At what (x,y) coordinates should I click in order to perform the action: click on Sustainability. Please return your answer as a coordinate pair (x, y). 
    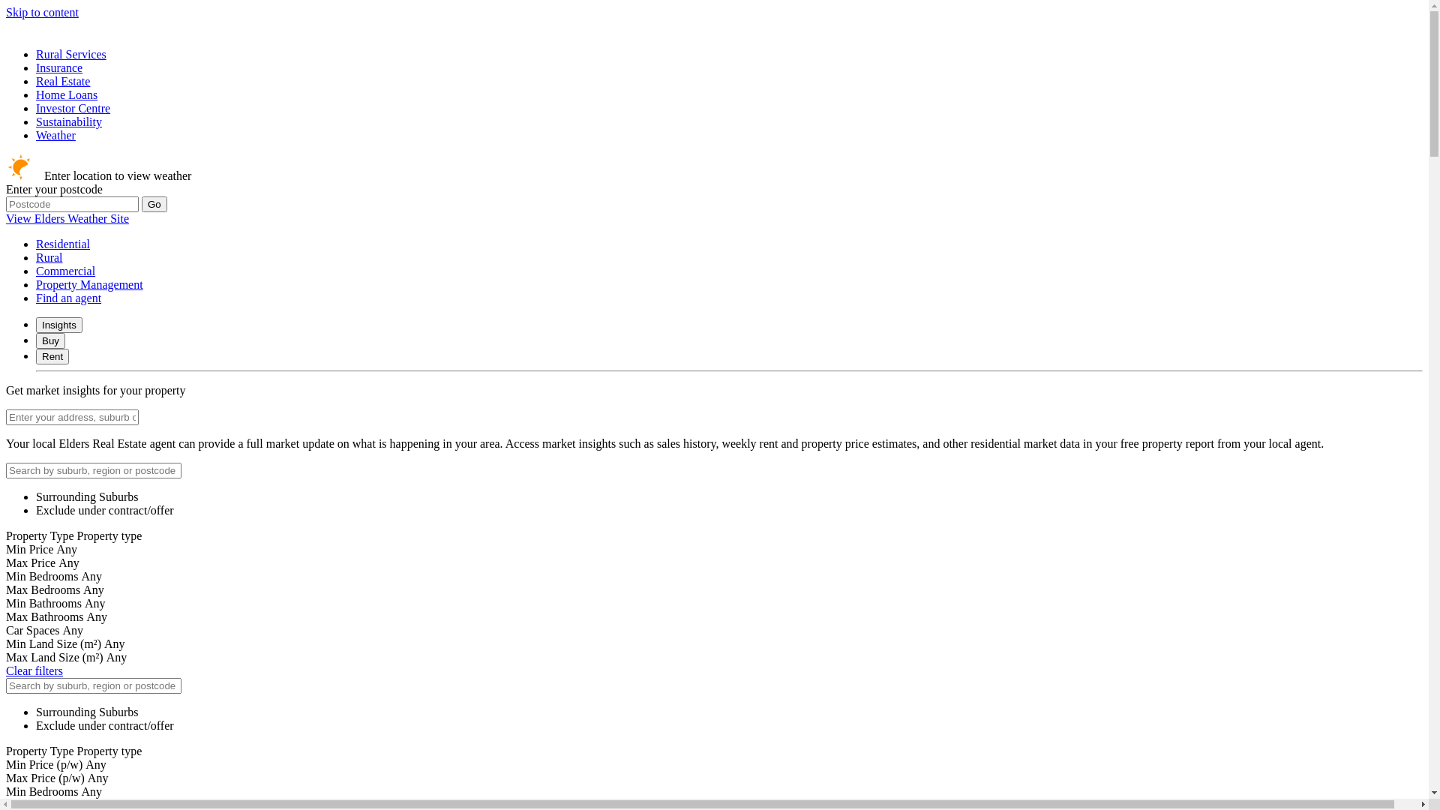
    Looking at the image, I should click on (69, 121).